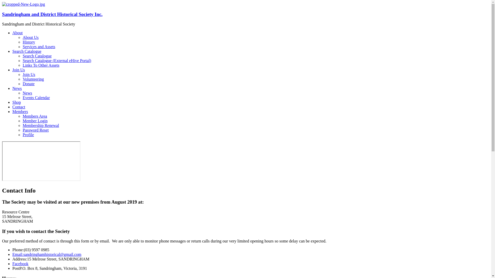 The height and width of the screenshot is (278, 495). Describe the element at coordinates (19, 107) in the screenshot. I see `Contact` at that location.